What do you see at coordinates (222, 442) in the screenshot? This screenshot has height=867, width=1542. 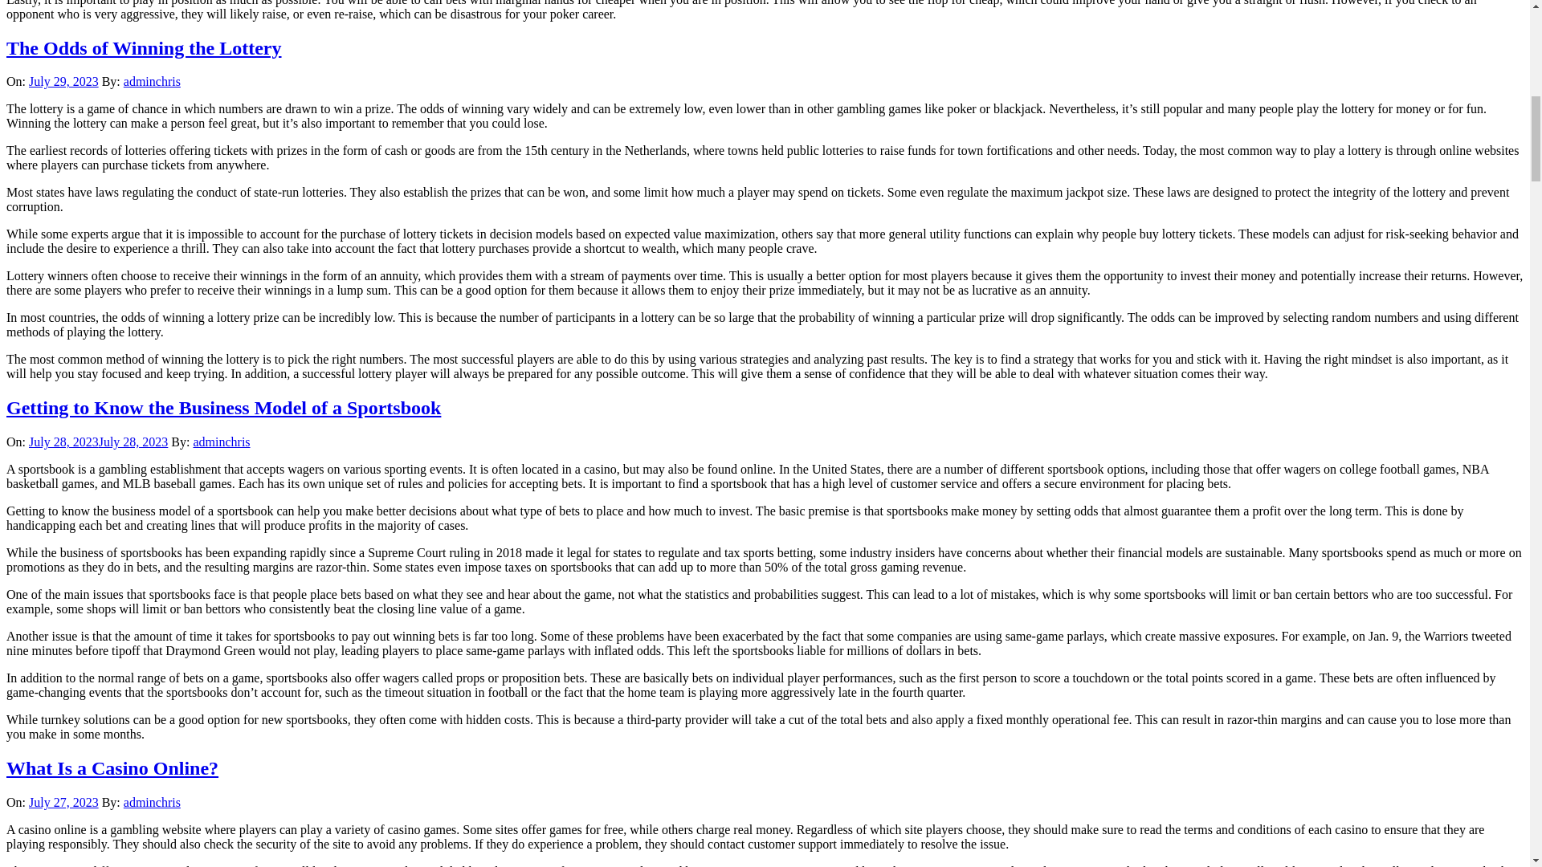 I see `adminchris` at bounding box center [222, 442].